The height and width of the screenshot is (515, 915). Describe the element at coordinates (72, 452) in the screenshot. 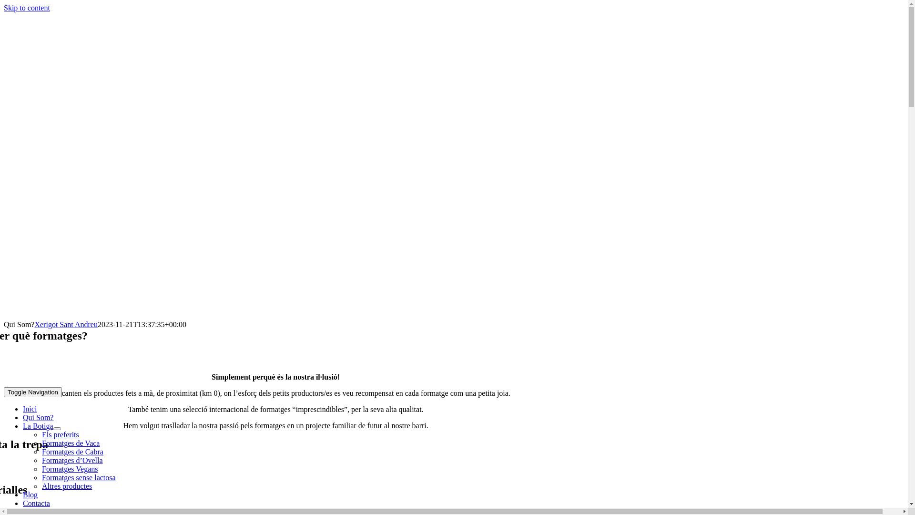

I see `Formatges de Cabra` at that location.